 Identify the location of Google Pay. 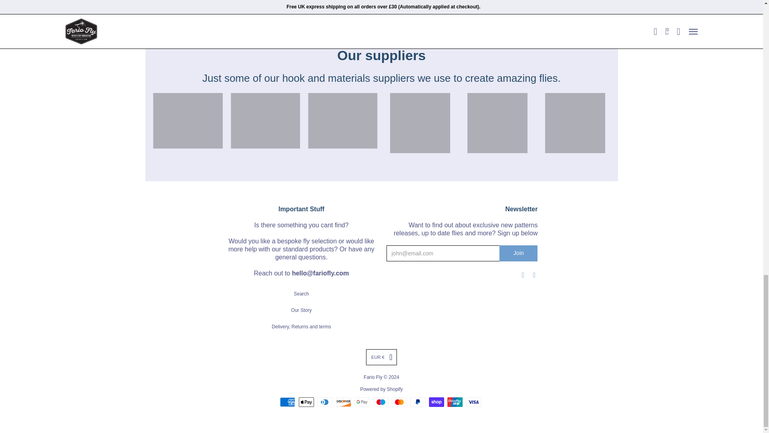
(362, 402).